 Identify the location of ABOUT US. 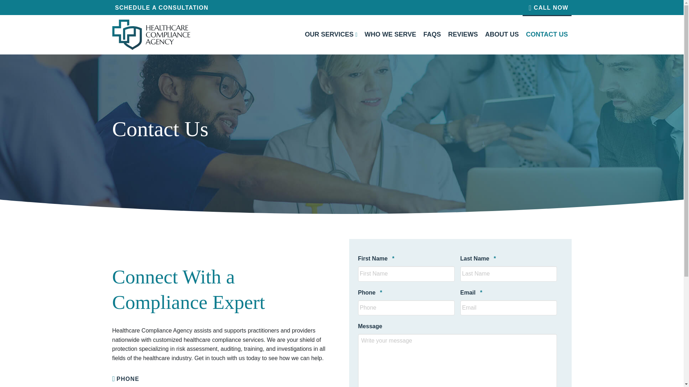
(502, 35).